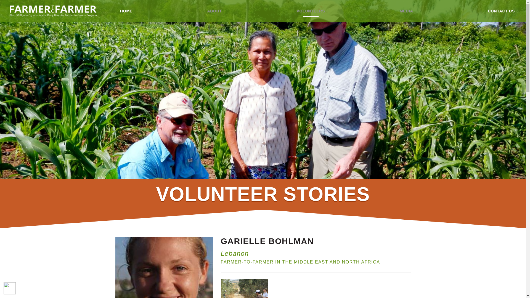  Describe the element at coordinates (406, 11) in the screenshot. I see `MEDIA` at that location.